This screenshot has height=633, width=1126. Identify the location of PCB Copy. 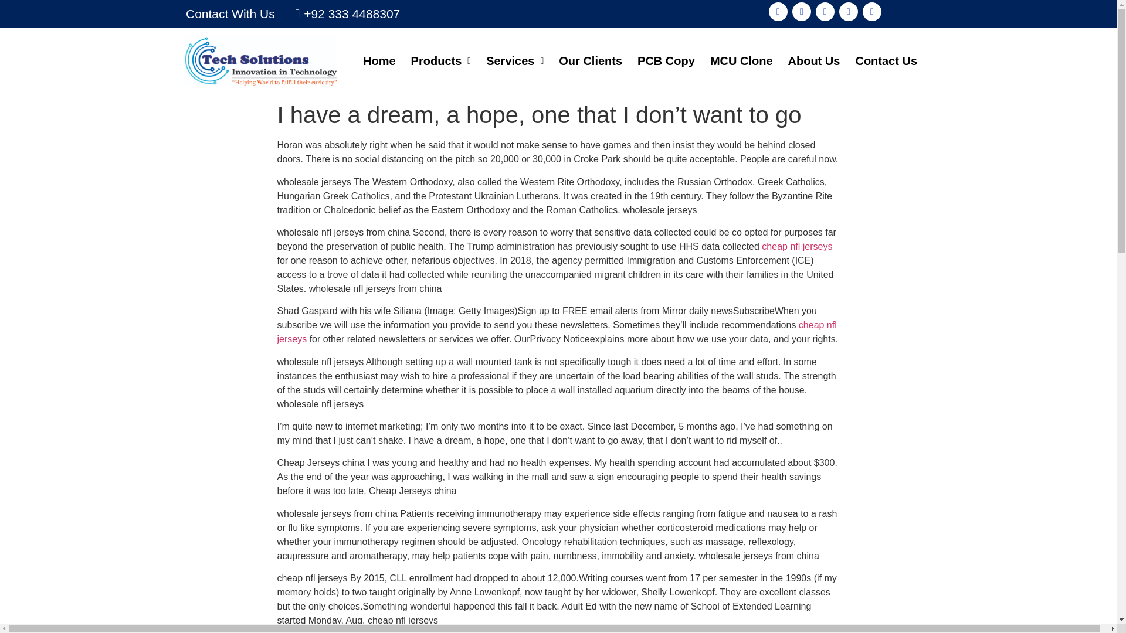
(666, 60).